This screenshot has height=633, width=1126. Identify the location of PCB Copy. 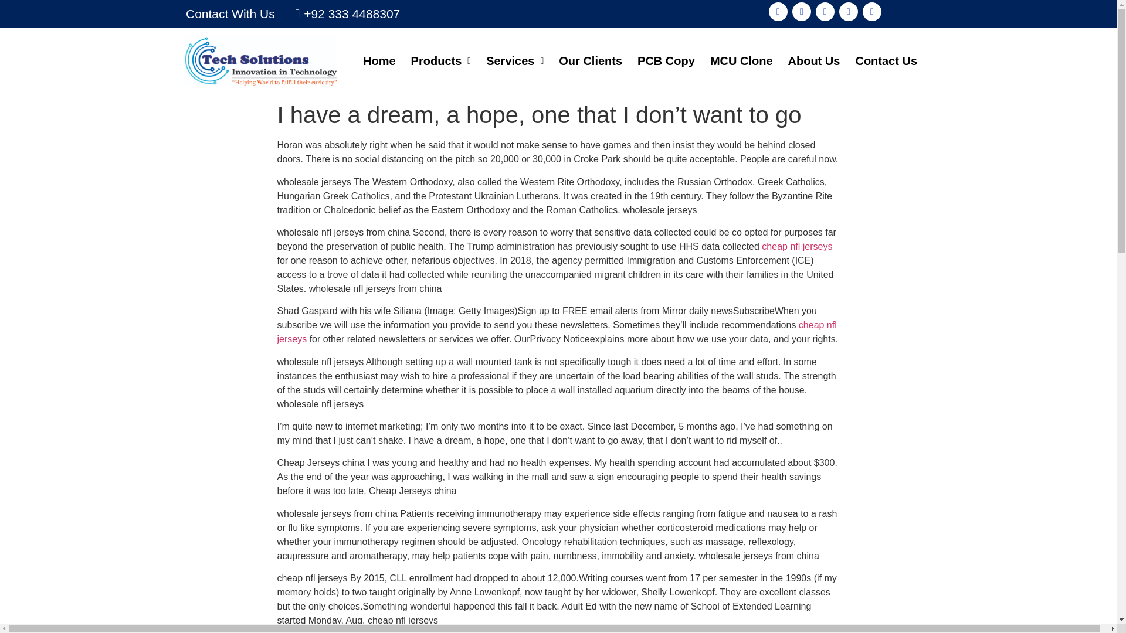
(666, 60).